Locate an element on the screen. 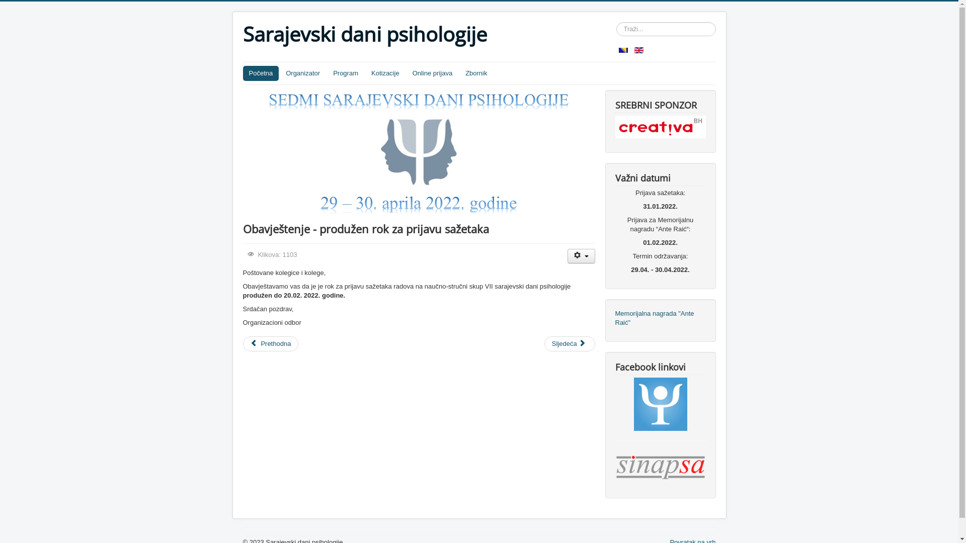 The width and height of the screenshot is (966, 543). Online prijava is located at coordinates (433, 73).